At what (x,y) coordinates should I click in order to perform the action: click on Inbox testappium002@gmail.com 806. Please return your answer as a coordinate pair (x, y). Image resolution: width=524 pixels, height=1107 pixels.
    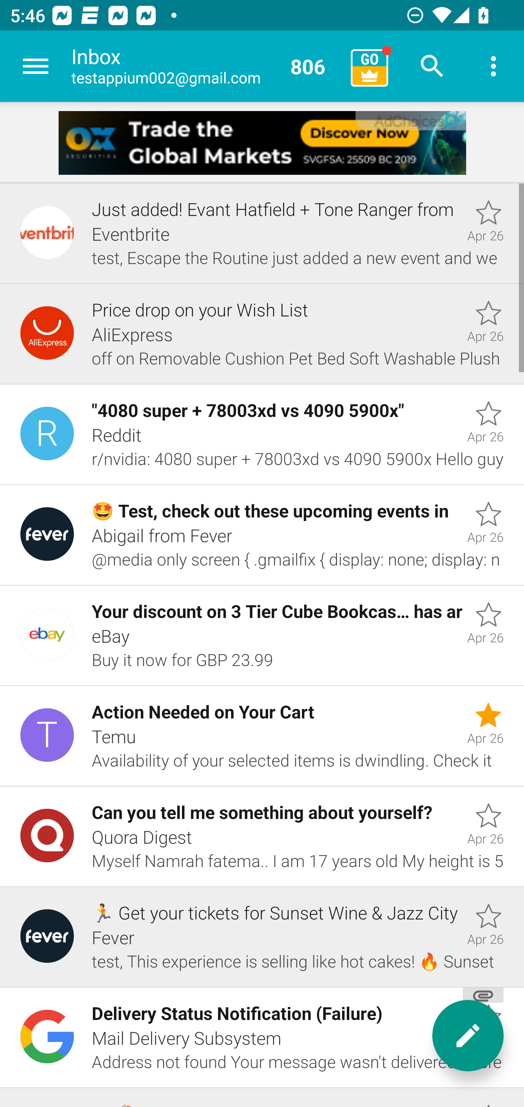
    Looking at the image, I should click on (206, 66).